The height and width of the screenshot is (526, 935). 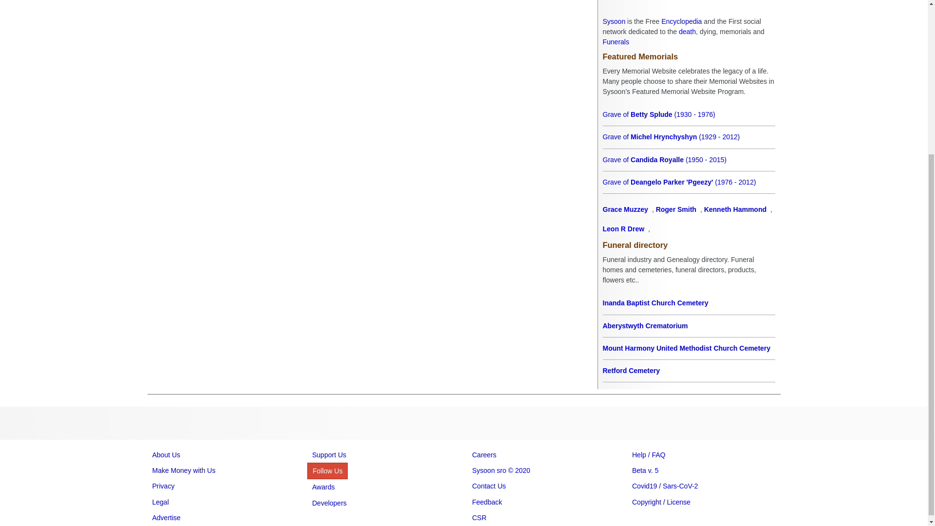 What do you see at coordinates (689, 114) in the screenshot?
I see `Betty Splude` at bounding box center [689, 114].